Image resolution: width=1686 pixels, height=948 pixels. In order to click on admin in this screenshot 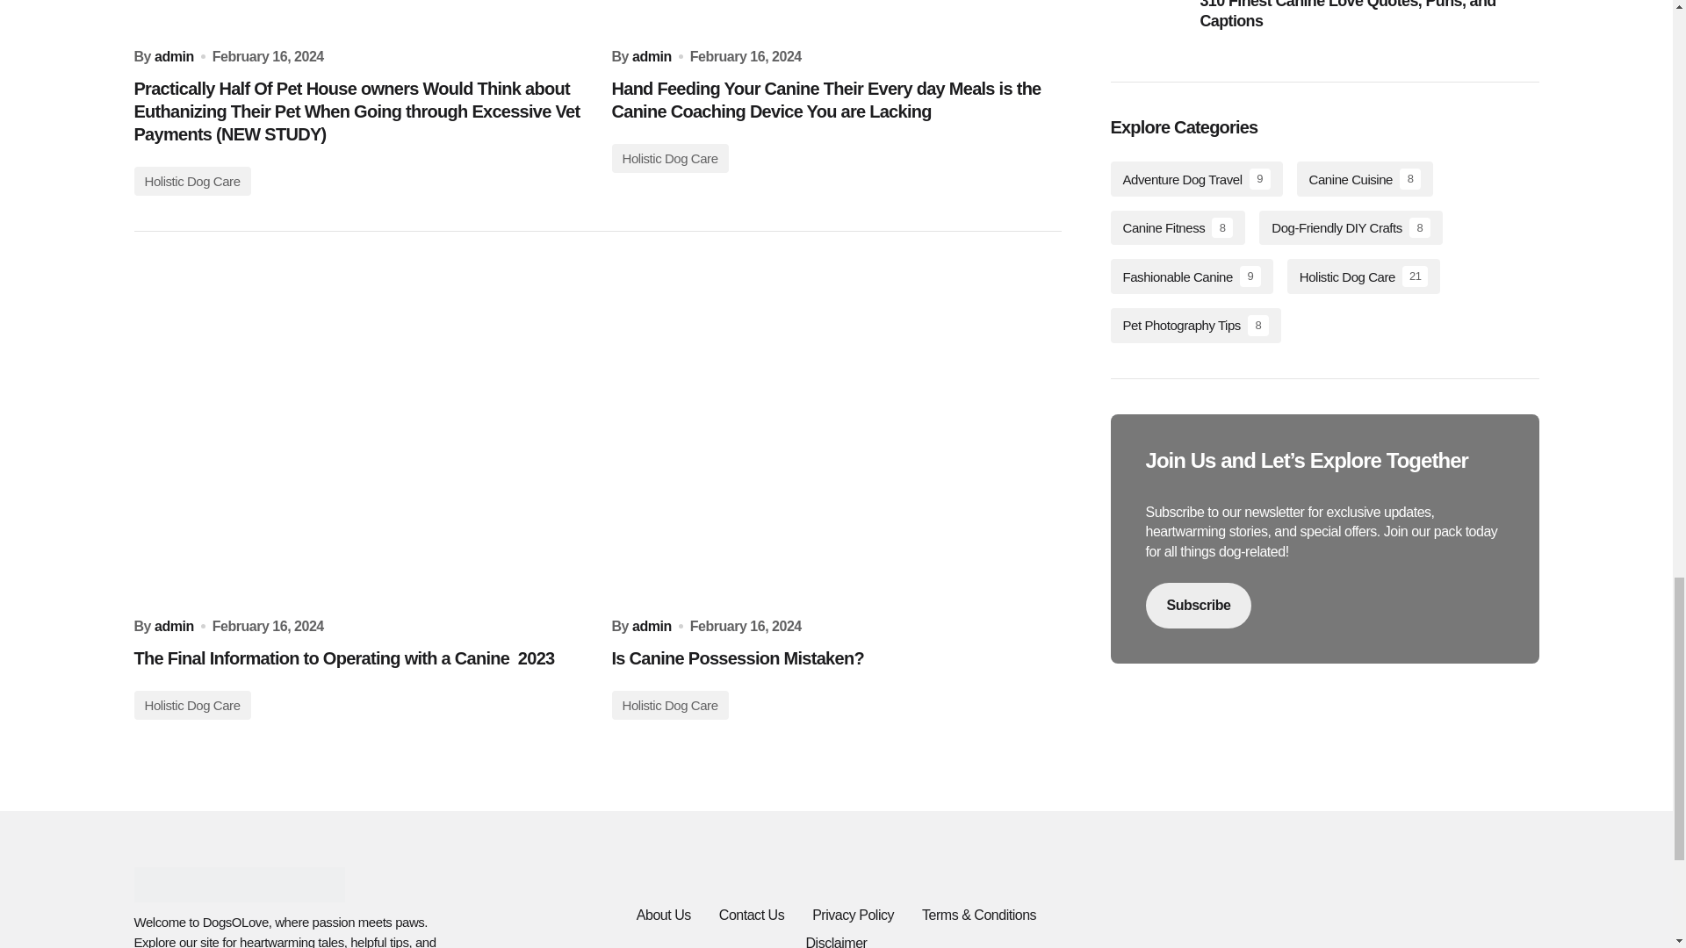, I will do `click(174, 56)`.